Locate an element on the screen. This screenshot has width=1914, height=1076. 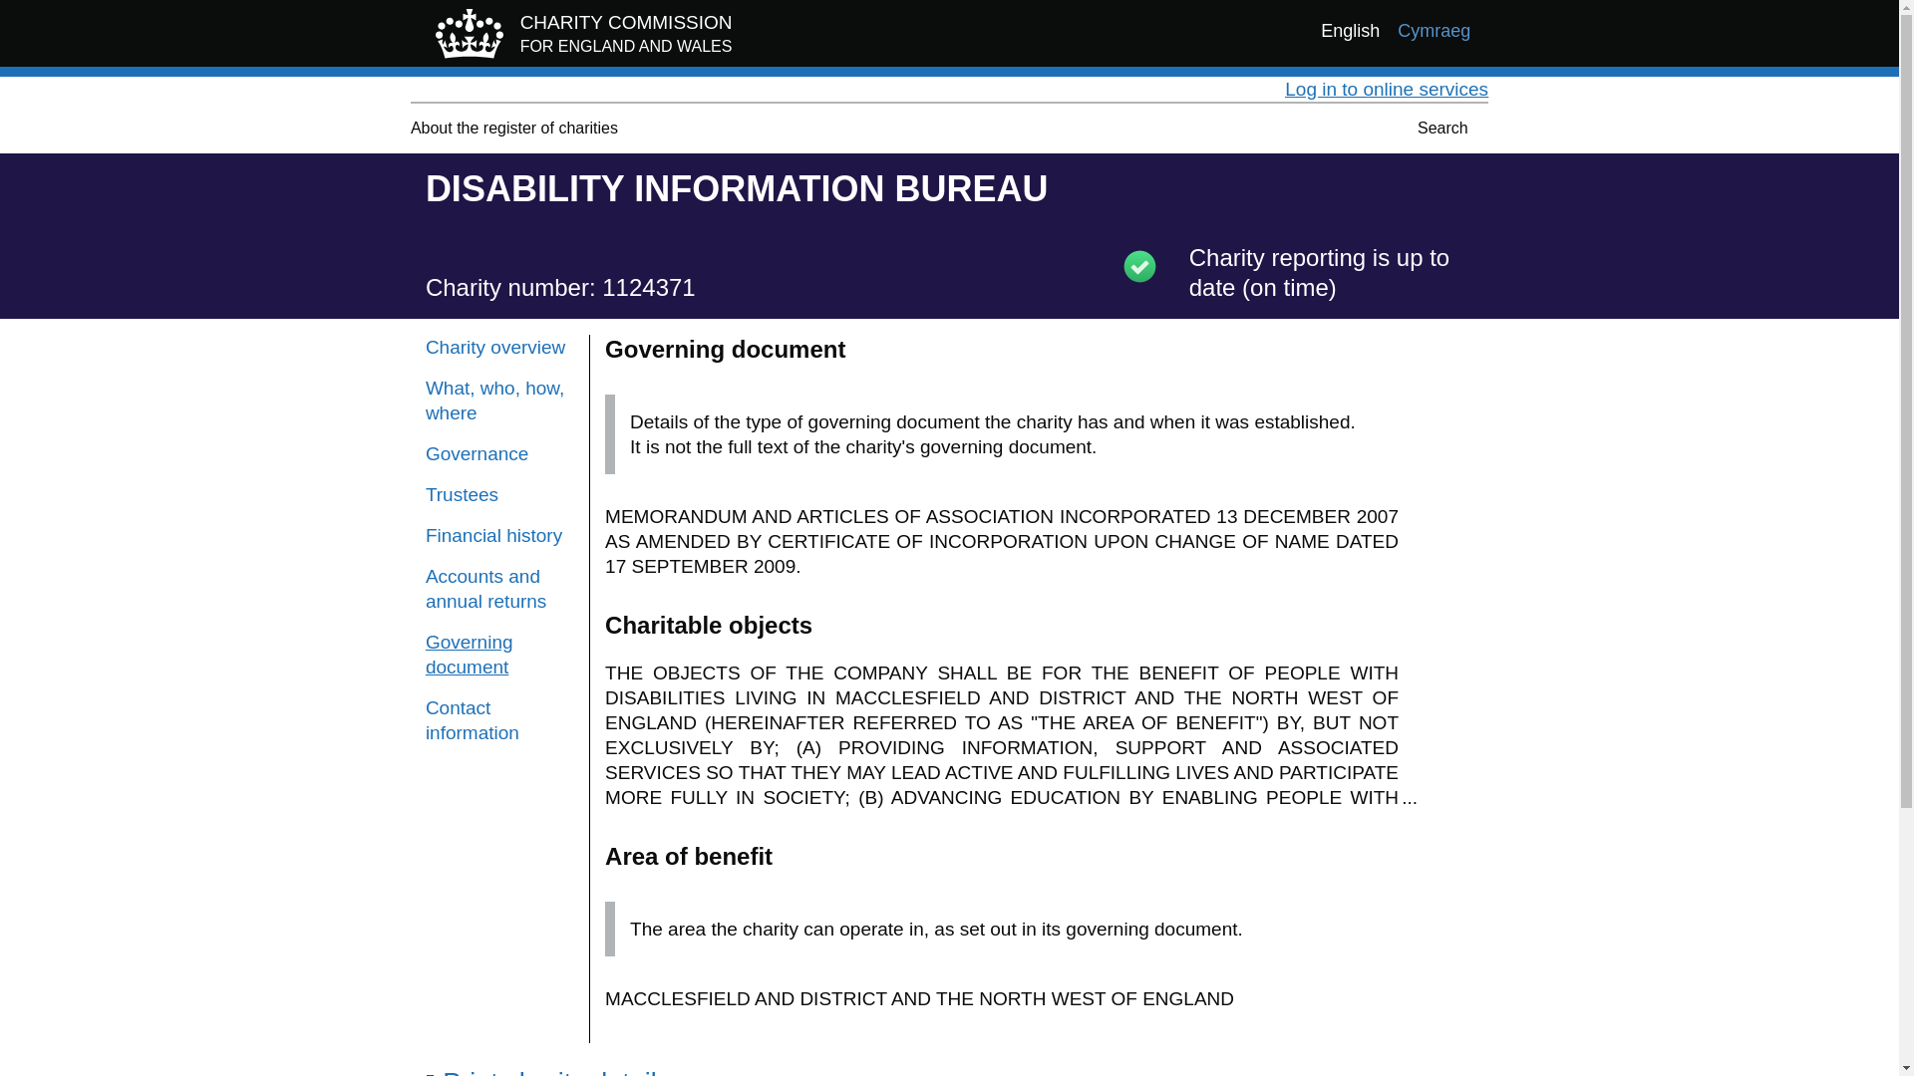
Contact information is located at coordinates (499, 588).